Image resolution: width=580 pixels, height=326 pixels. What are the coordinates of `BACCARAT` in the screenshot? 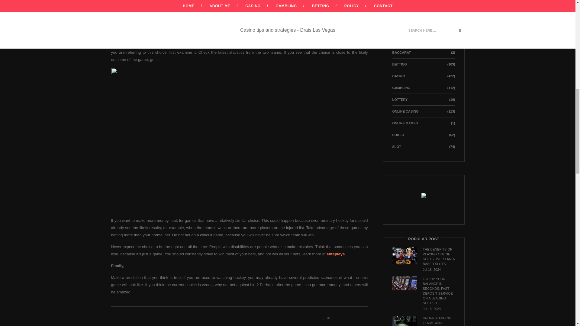 It's located at (401, 53).